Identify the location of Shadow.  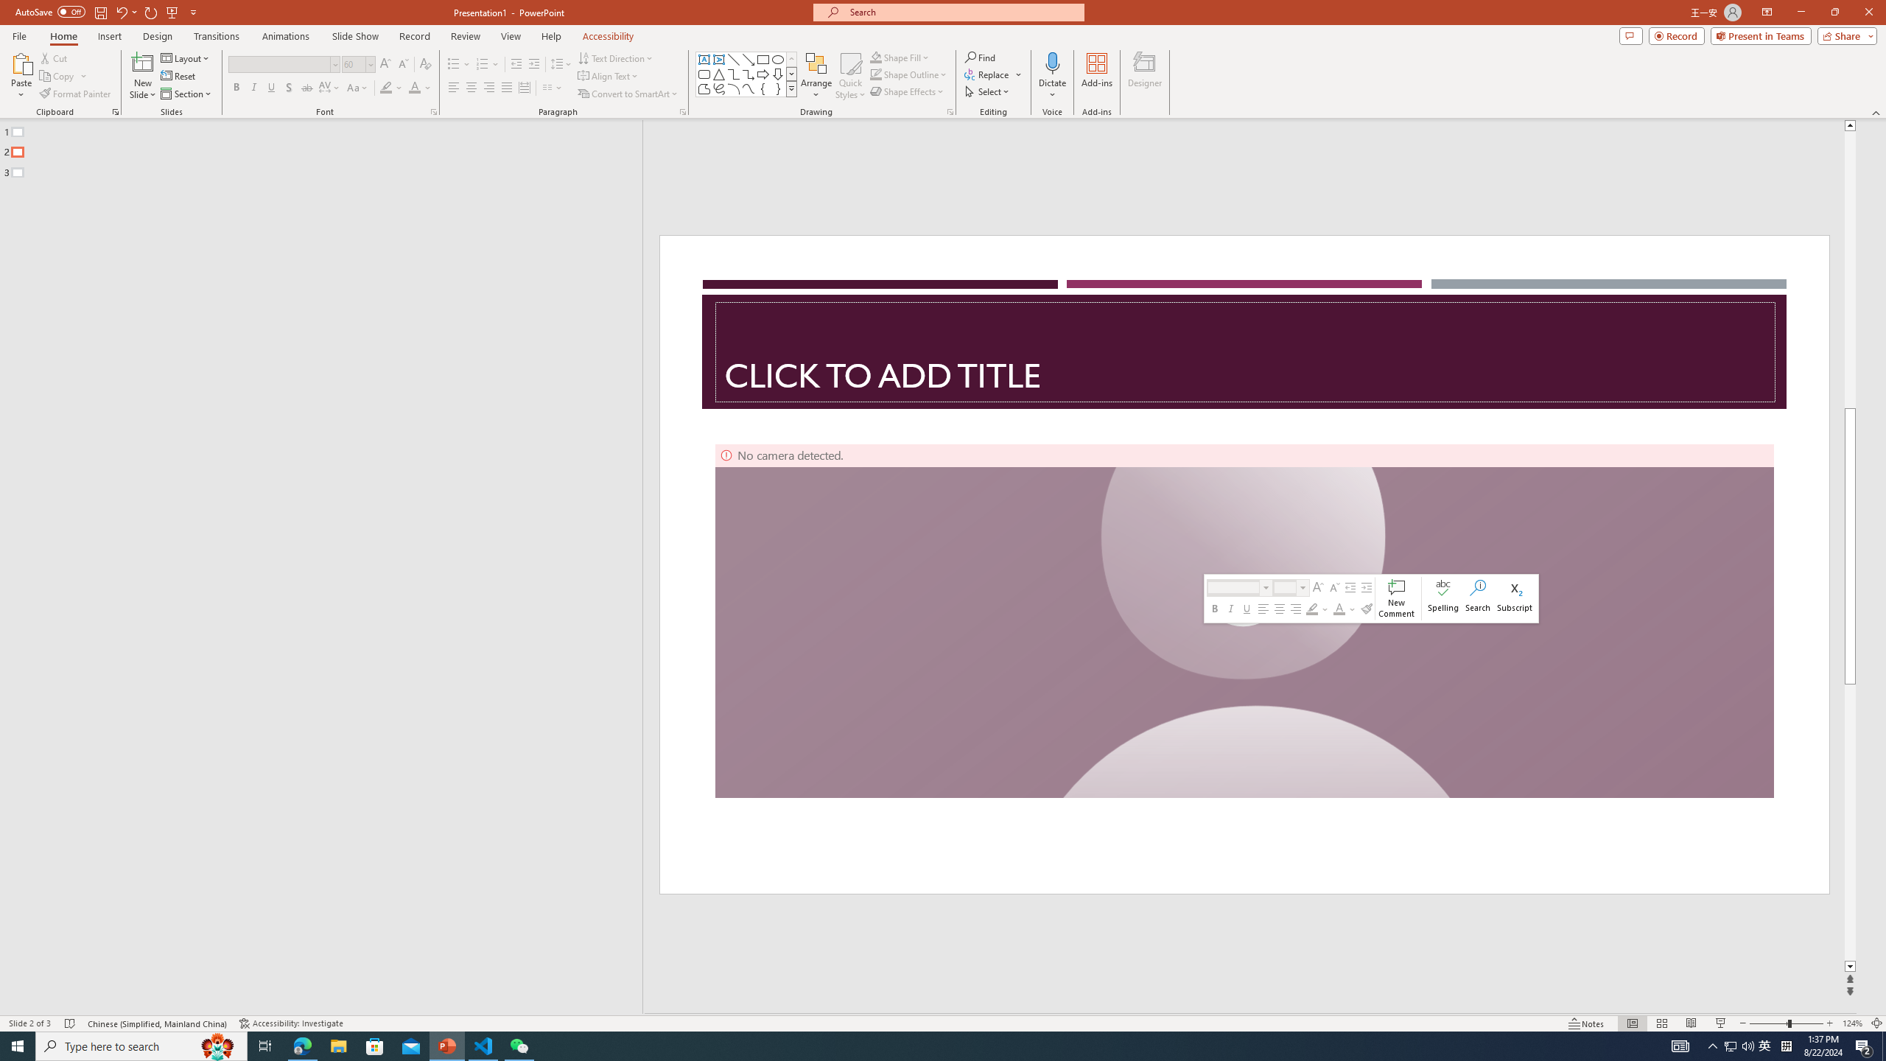
(289, 88).